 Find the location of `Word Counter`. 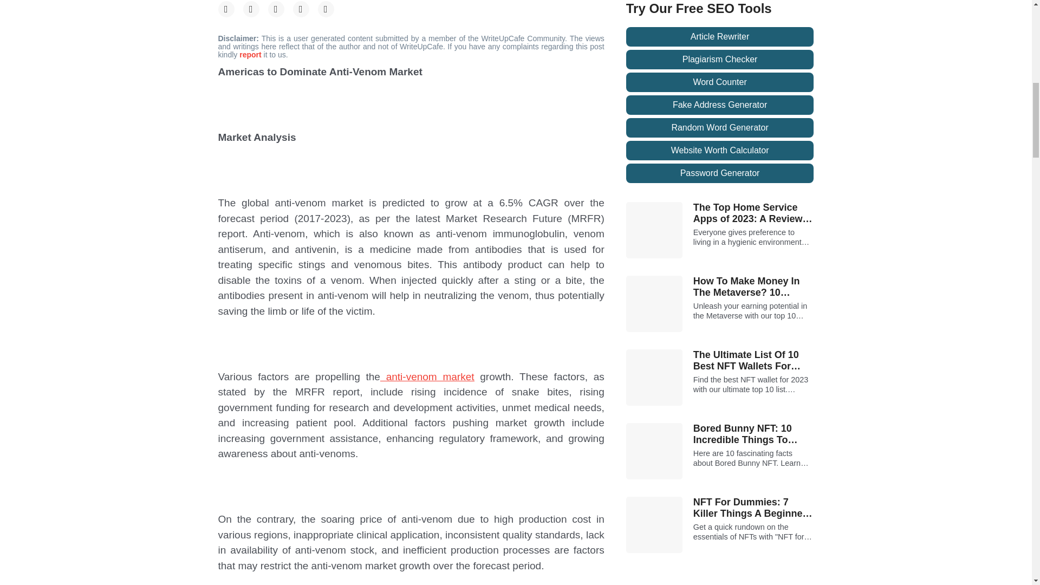

Word Counter is located at coordinates (720, 82).